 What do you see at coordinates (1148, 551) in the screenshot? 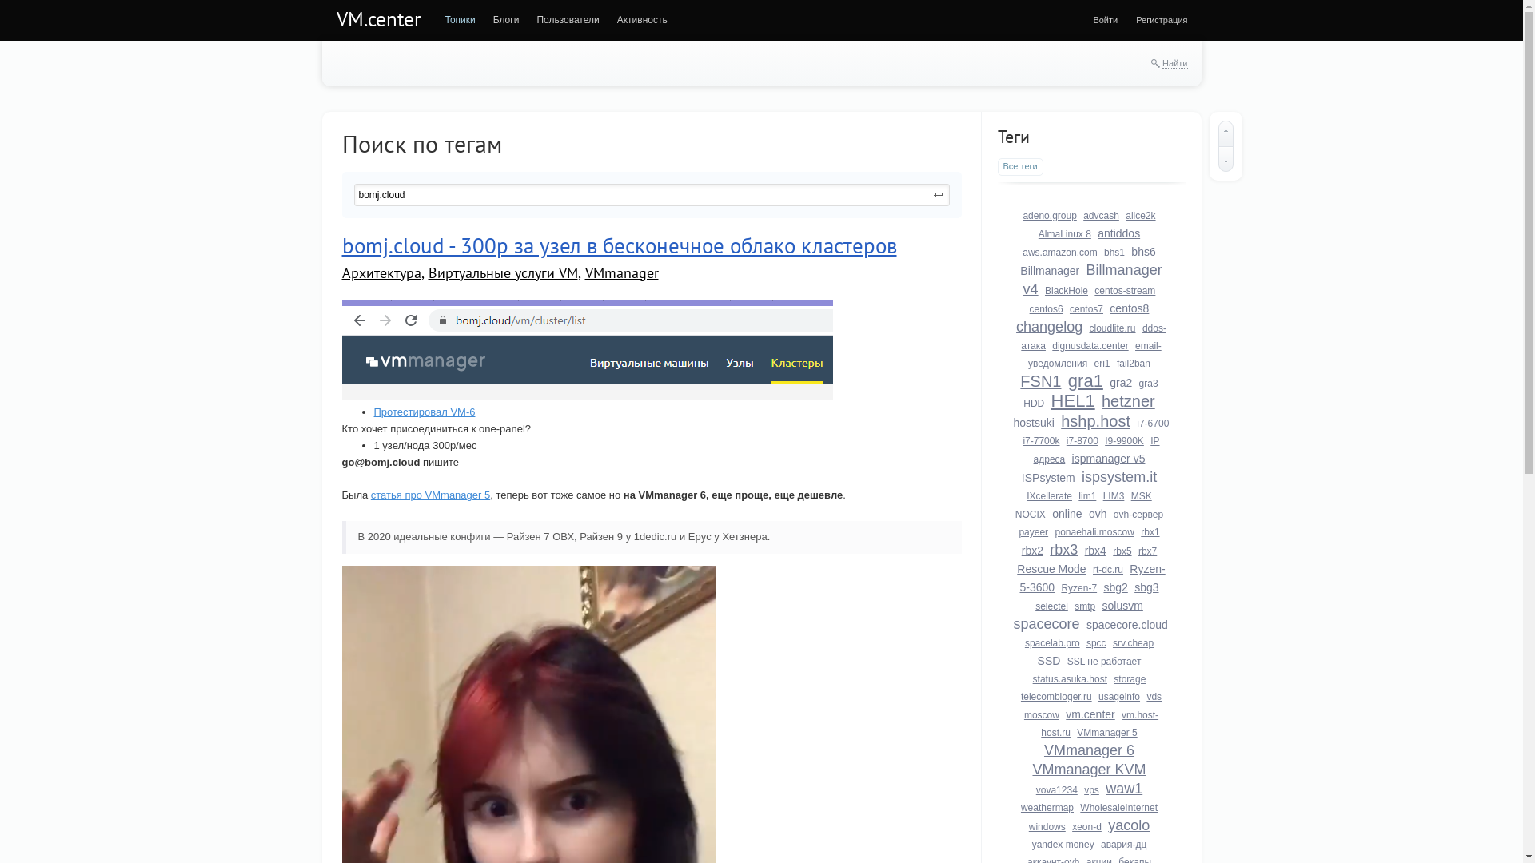
I see `rbx7` at bounding box center [1148, 551].